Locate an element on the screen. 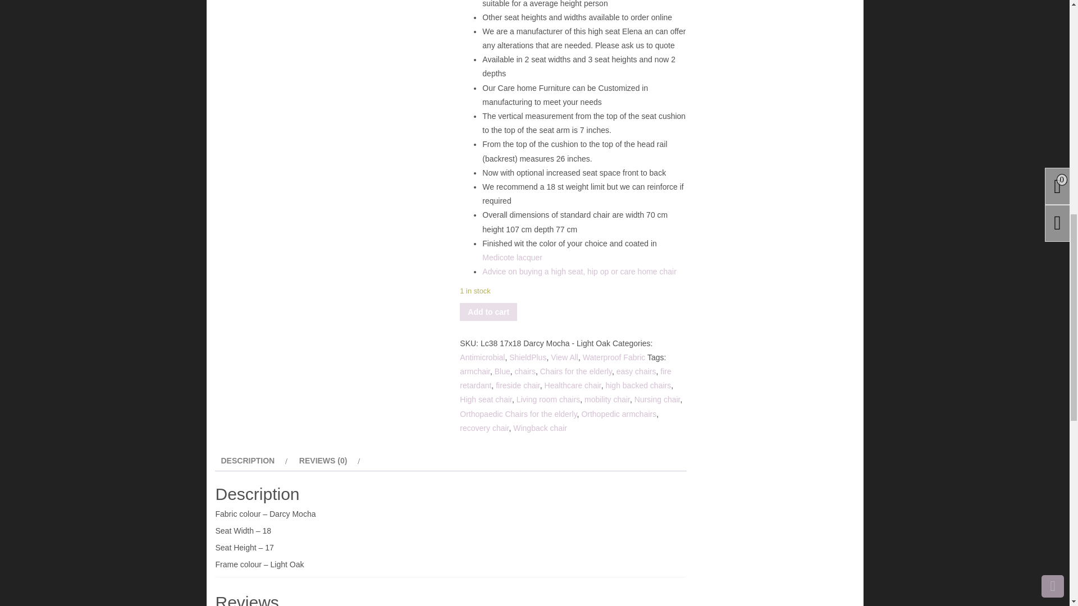 This screenshot has width=1078, height=606. Waterproof Fabric is located at coordinates (614, 357).